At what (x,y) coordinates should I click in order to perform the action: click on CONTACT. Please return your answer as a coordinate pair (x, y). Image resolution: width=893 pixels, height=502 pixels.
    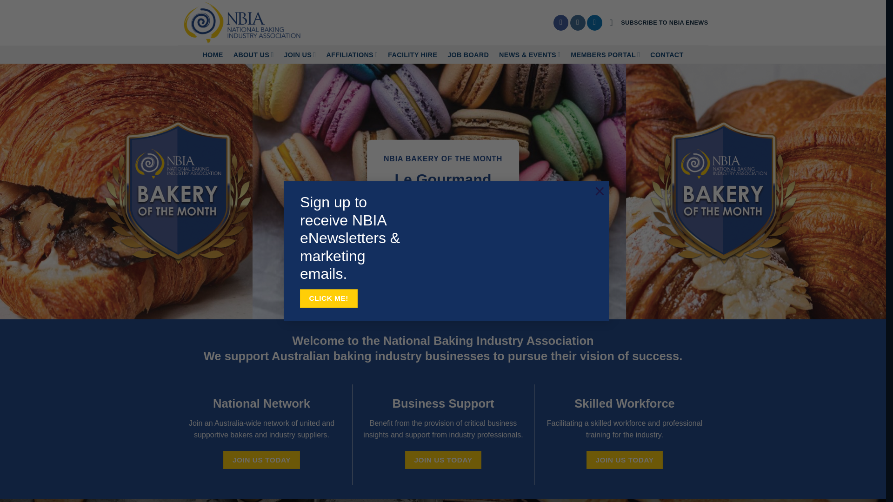
    Looking at the image, I should click on (667, 55).